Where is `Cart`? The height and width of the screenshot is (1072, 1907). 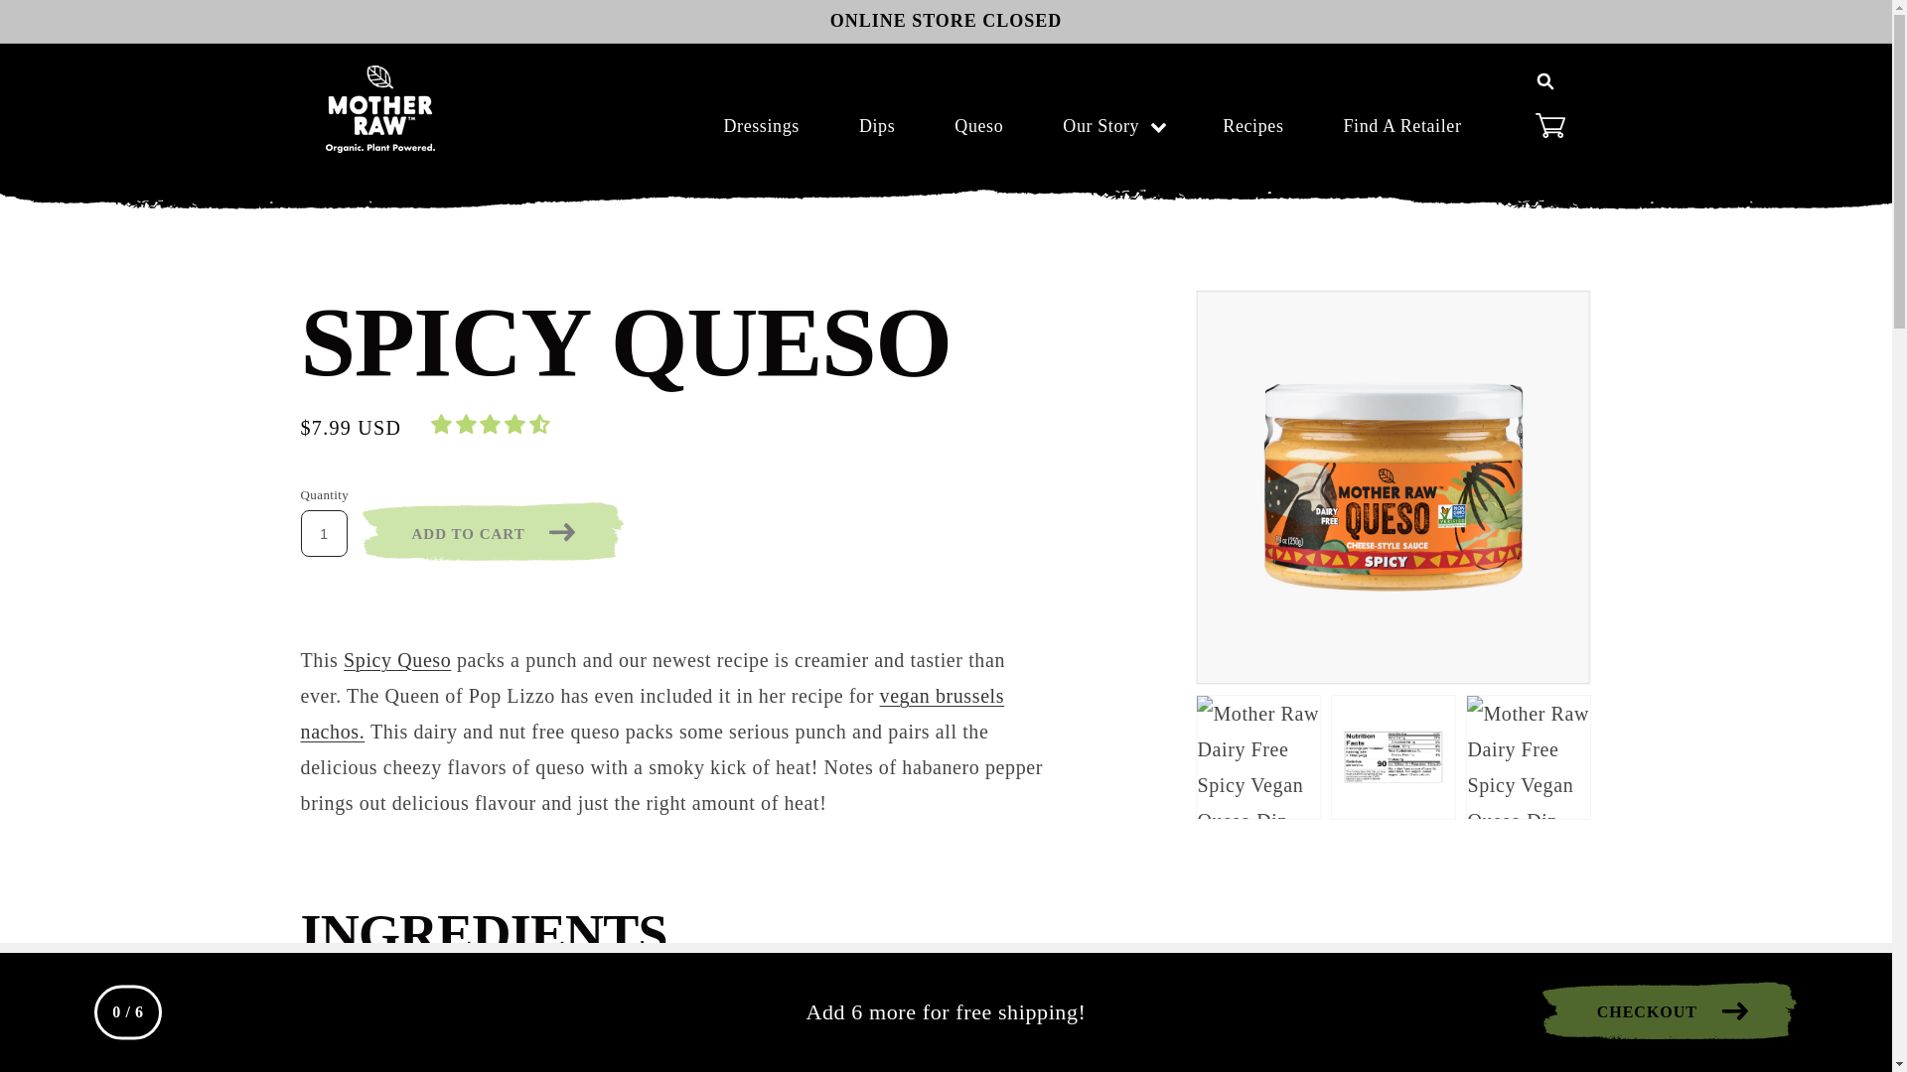 Cart is located at coordinates (1549, 124).